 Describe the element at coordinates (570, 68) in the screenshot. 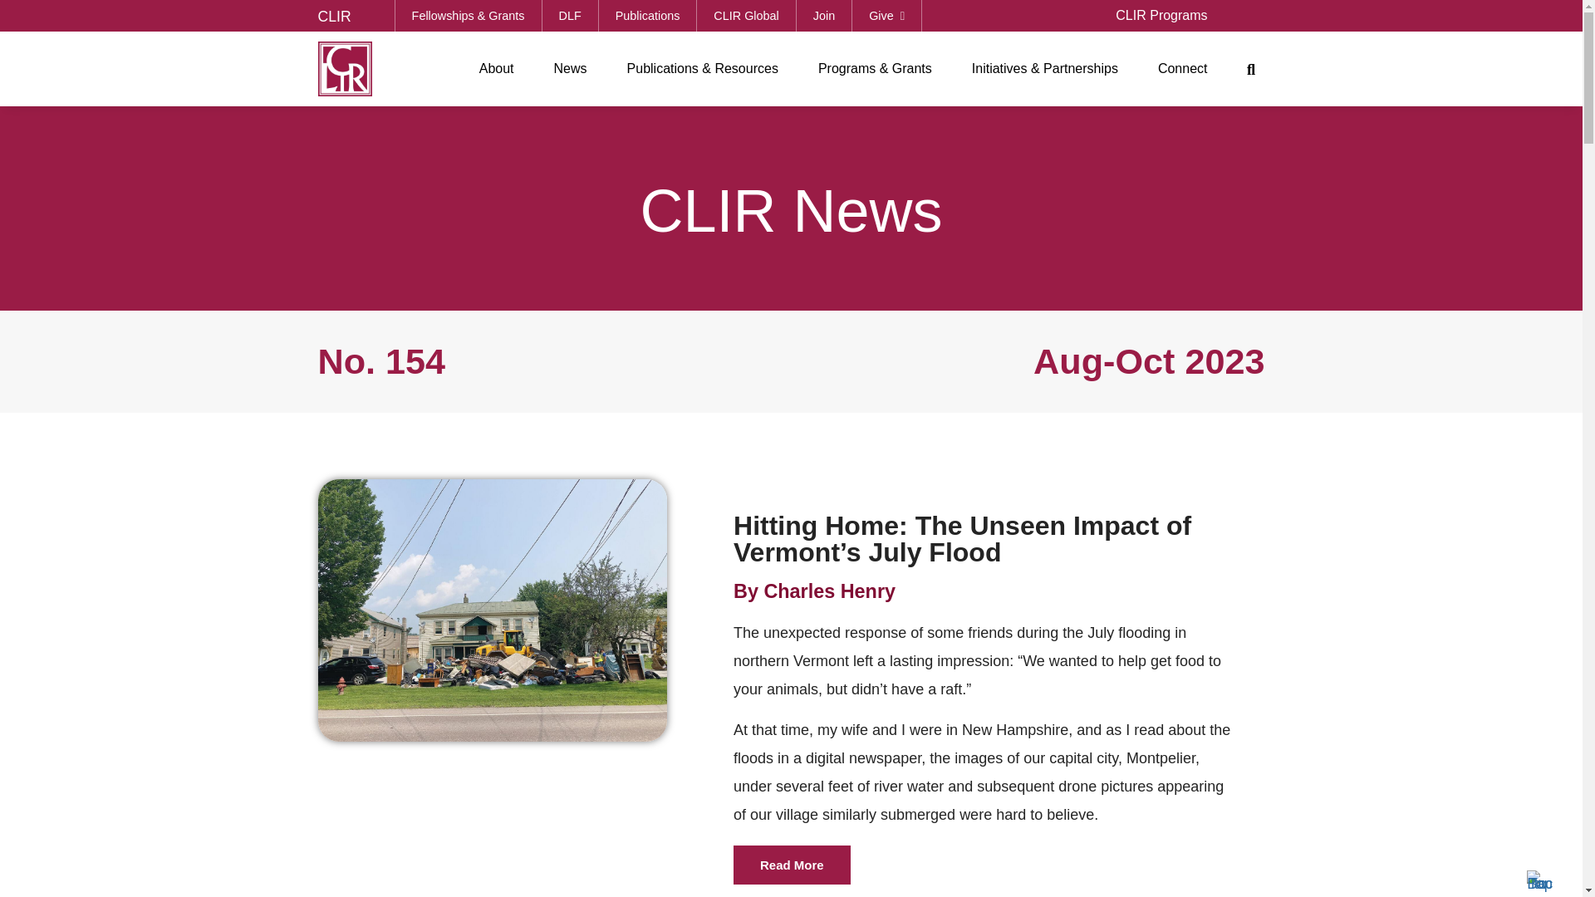

I see `News` at that location.